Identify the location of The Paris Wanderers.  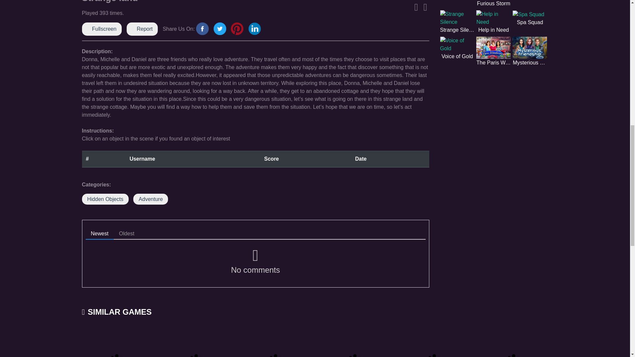
(493, 52).